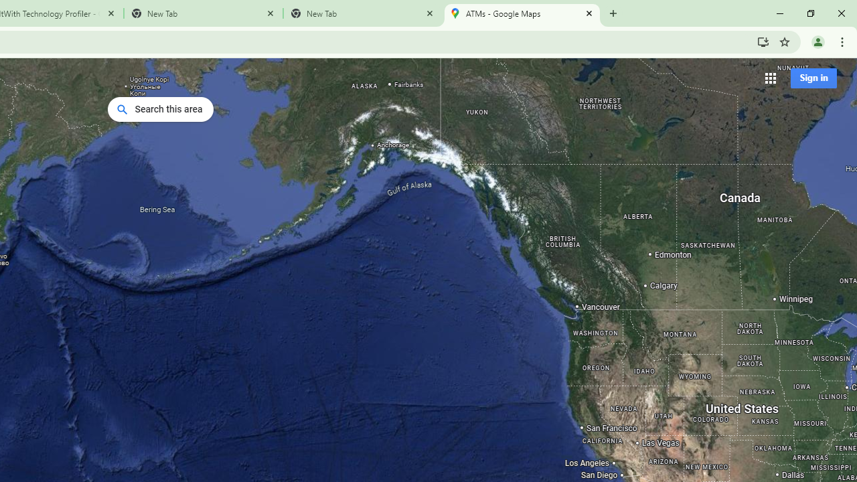  Describe the element at coordinates (763, 42) in the screenshot. I see `Install Google Maps` at that location.